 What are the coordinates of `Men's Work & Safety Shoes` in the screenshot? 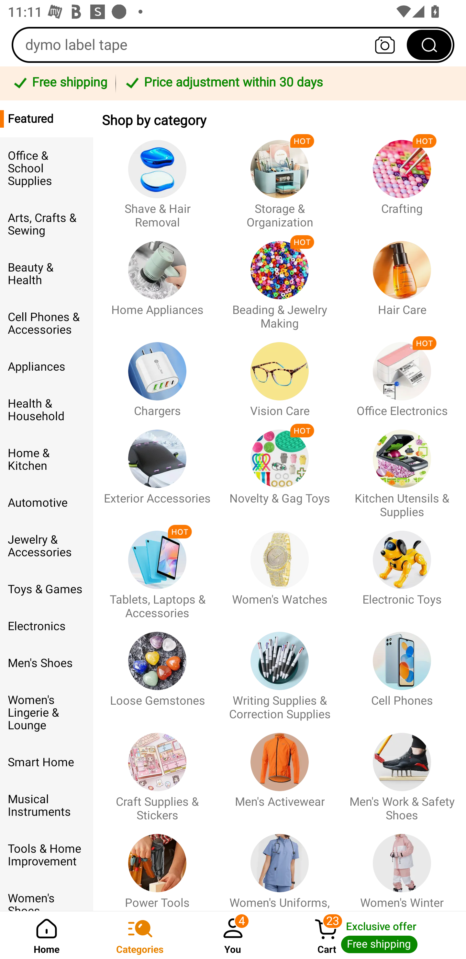 It's located at (402, 771).